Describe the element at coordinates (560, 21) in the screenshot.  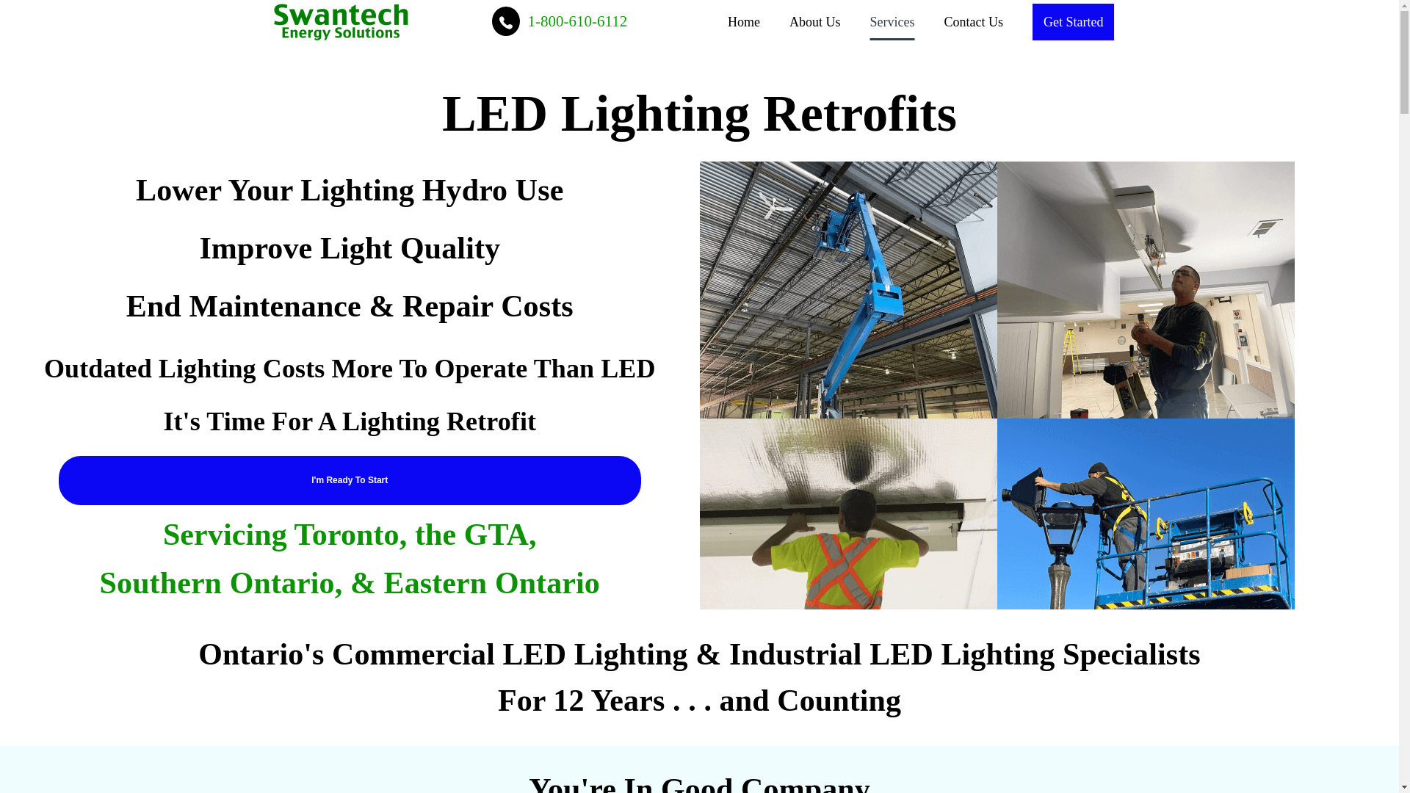
I see `1-800-610-6112` at that location.